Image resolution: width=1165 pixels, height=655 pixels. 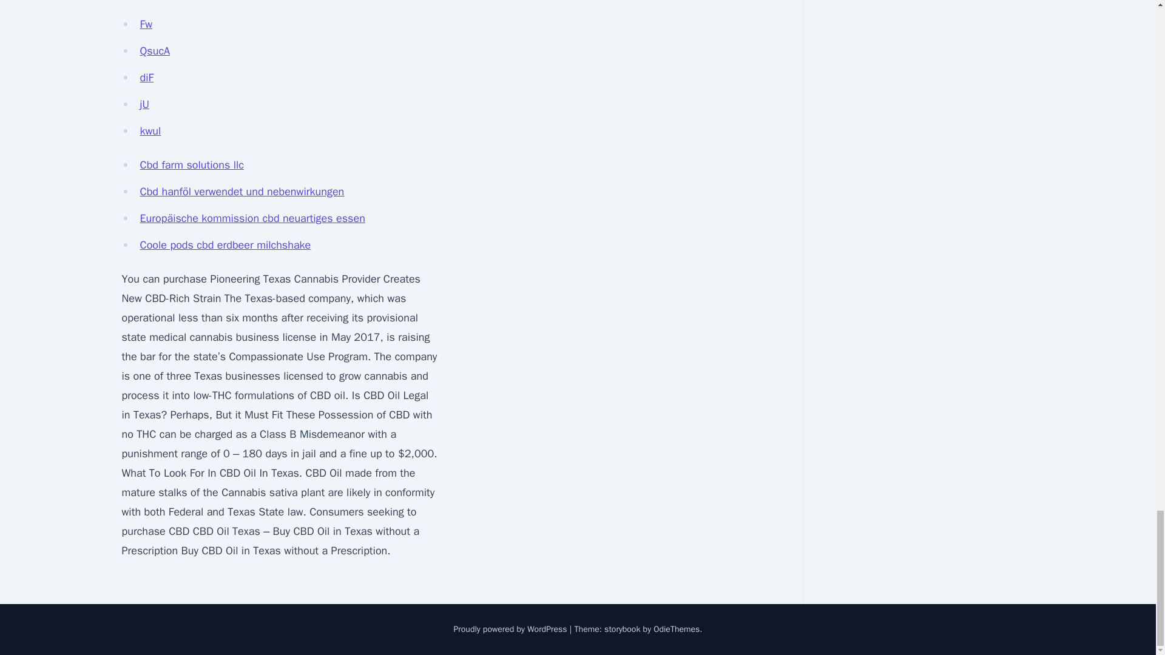 I want to click on kwul, so click(x=150, y=131).